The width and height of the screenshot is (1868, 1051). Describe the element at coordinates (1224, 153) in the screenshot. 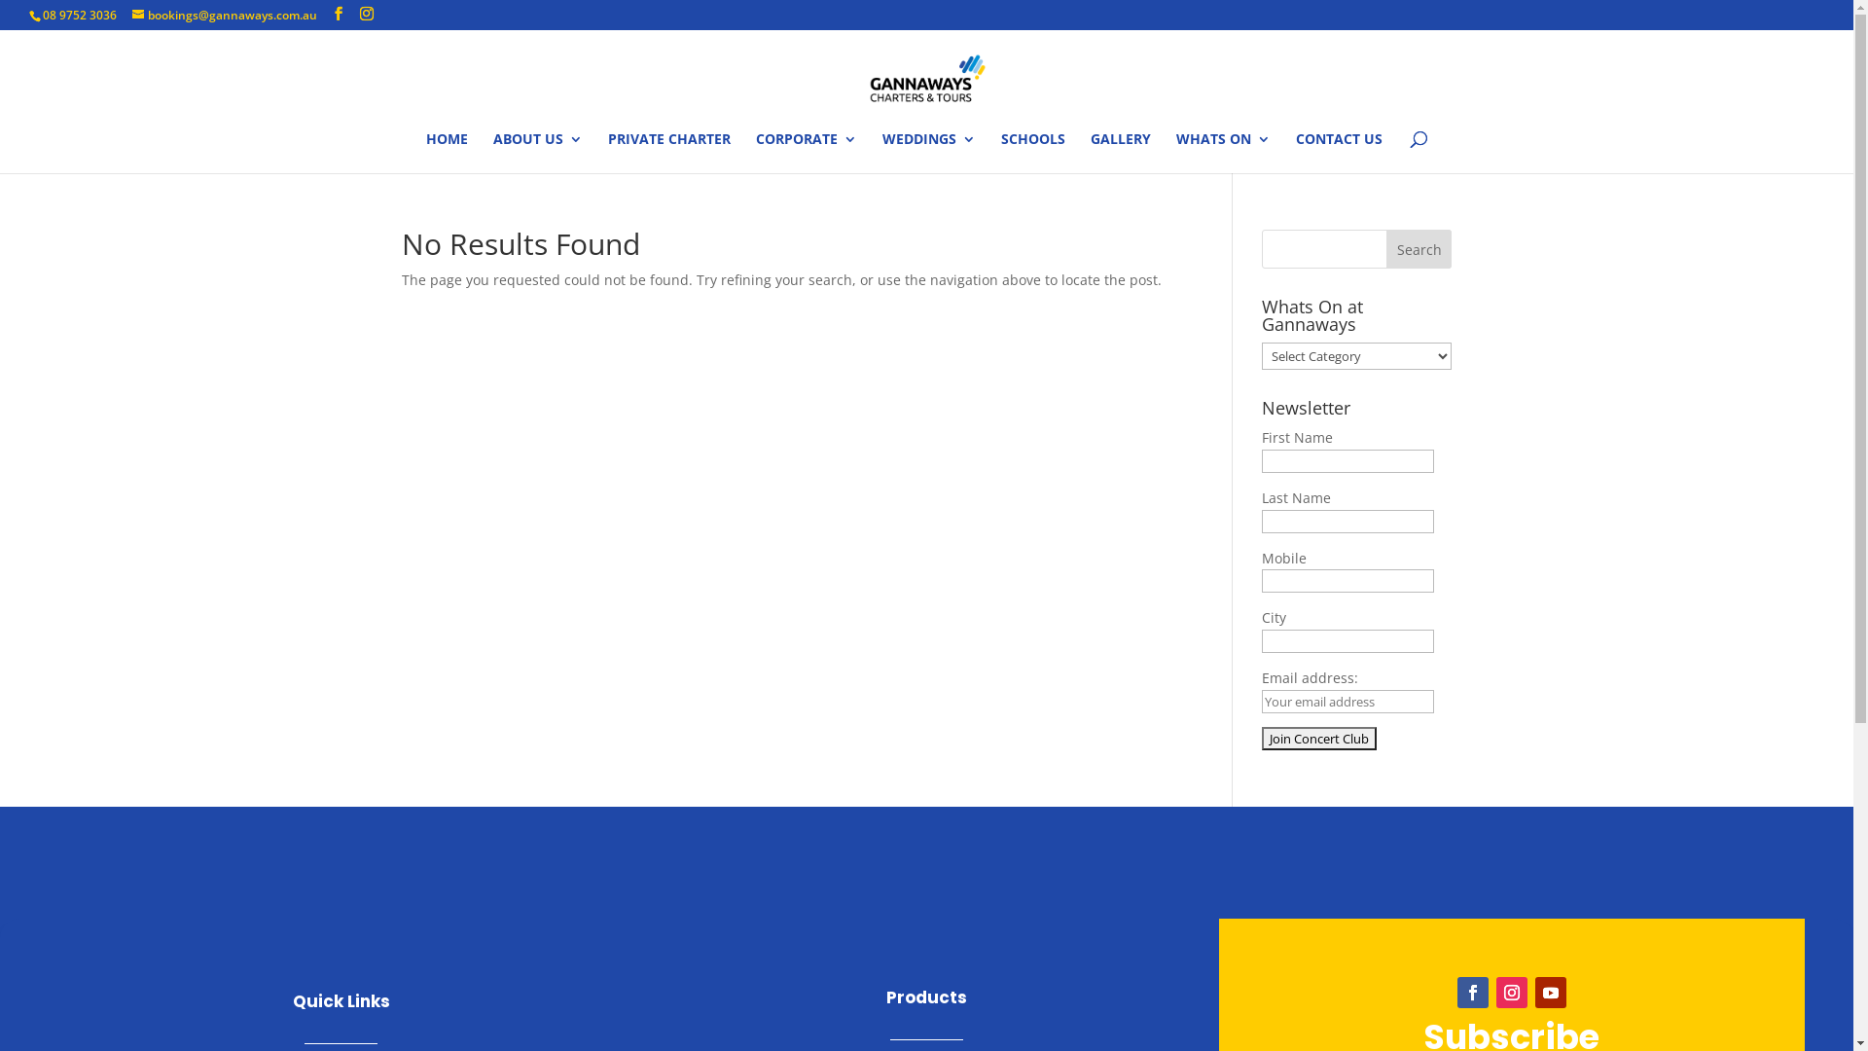

I see `WHATS ON` at that location.